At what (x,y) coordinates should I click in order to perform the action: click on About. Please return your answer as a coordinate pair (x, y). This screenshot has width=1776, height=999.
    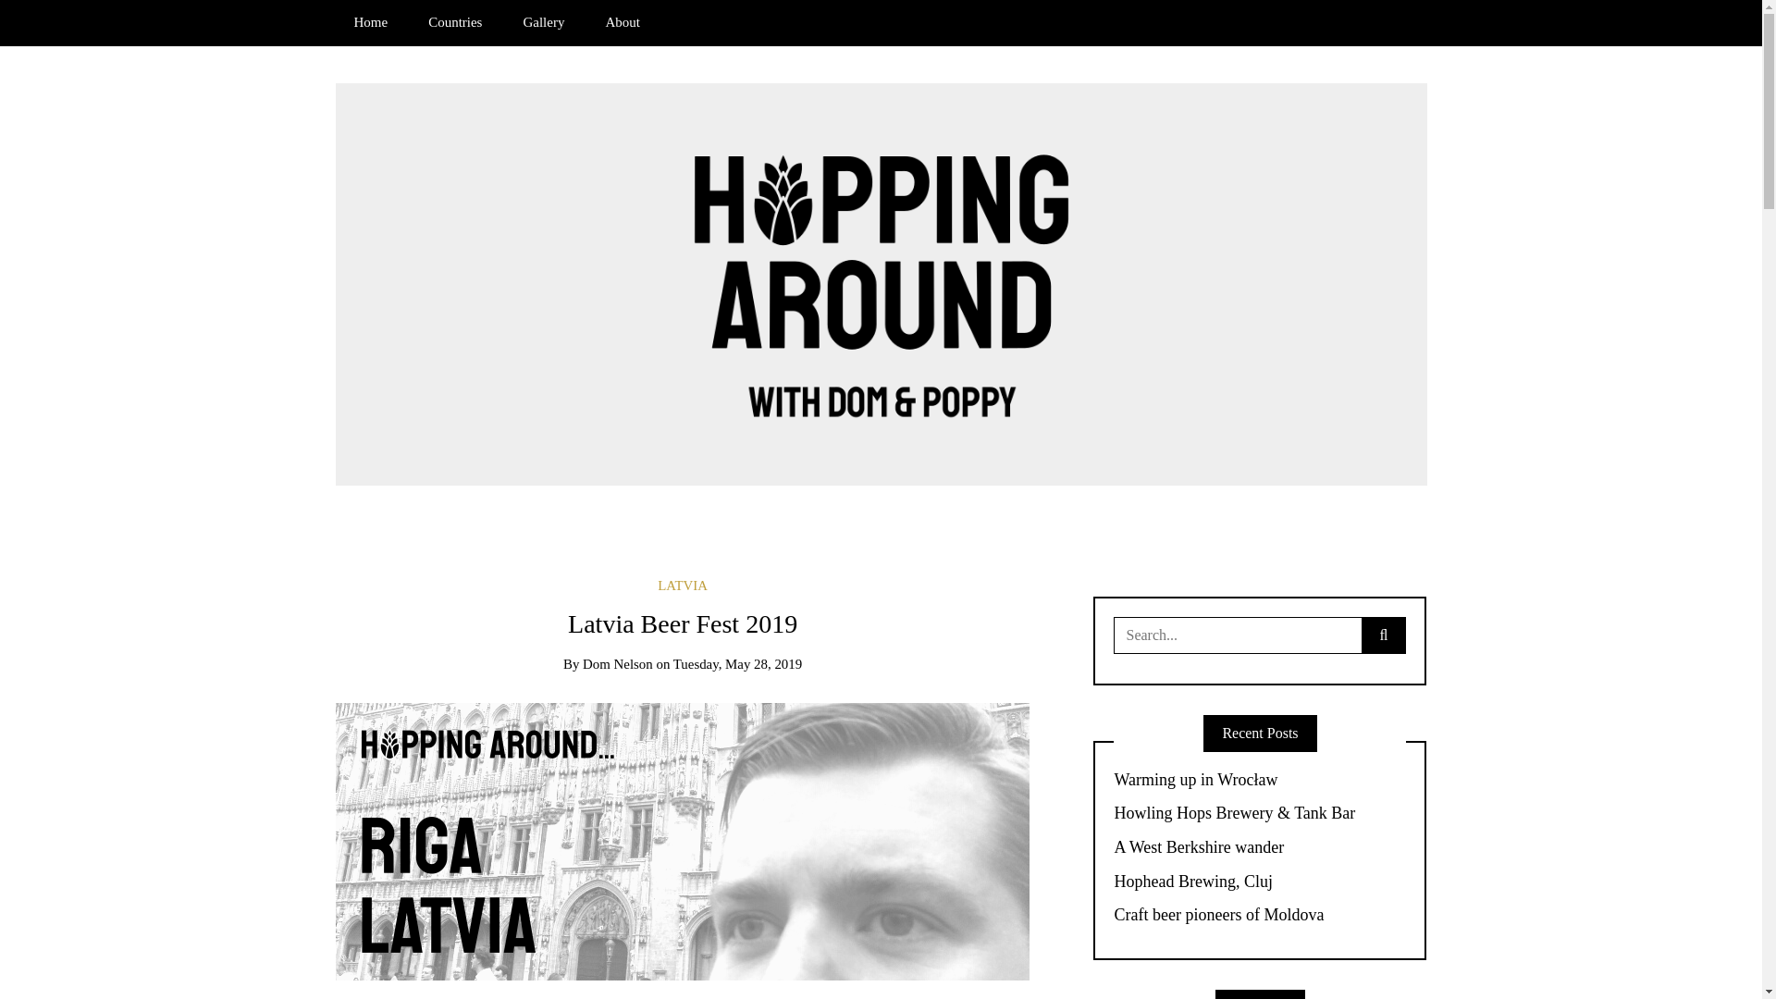
    Looking at the image, I should click on (622, 22).